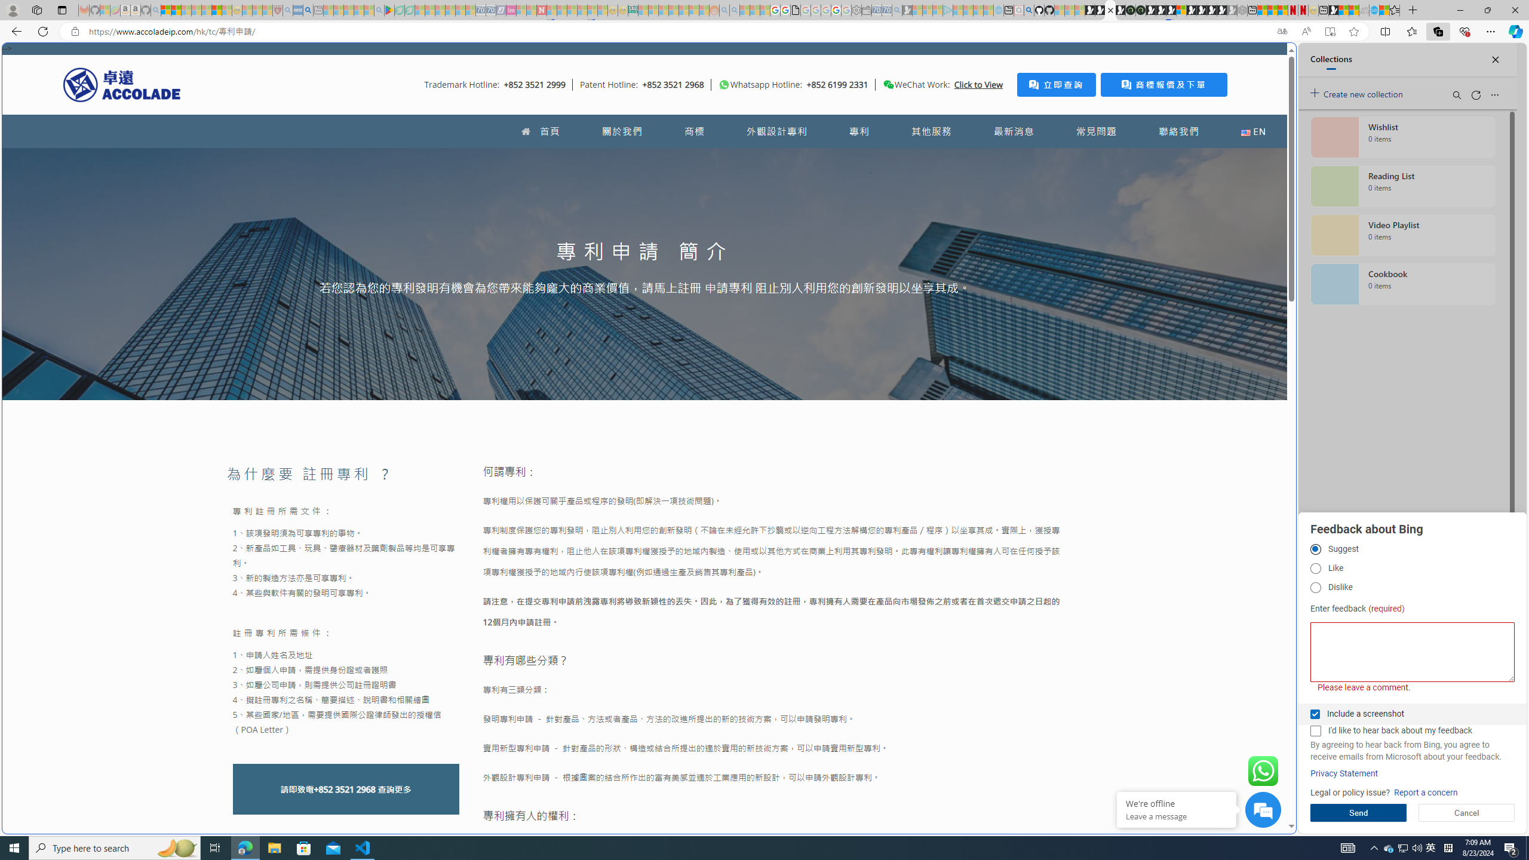 This screenshot has width=1529, height=860. Describe the element at coordinates (674, 10) in the screenshot. I see `Expert Portfolios - Sleeping` at that location.